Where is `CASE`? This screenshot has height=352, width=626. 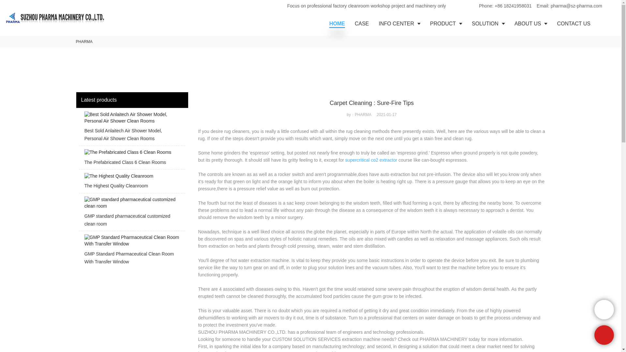
CASE is located at coordinates (362, 23).